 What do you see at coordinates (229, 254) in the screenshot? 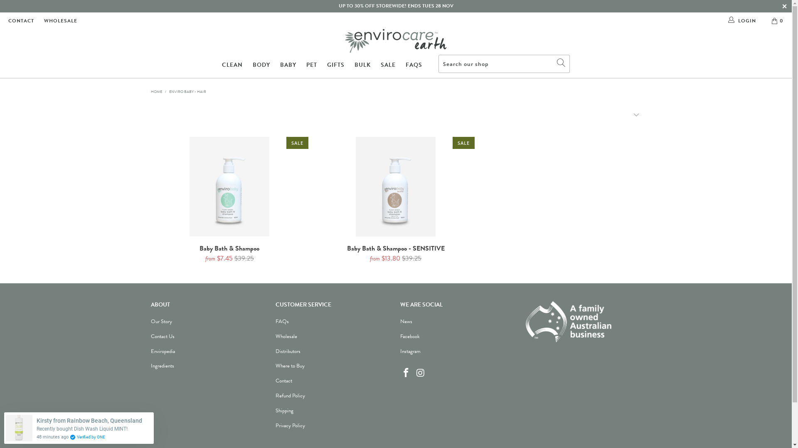
I see `Baby Bath & Shampoo
from $7.45 $39.25` at bounding box center [229, 254].